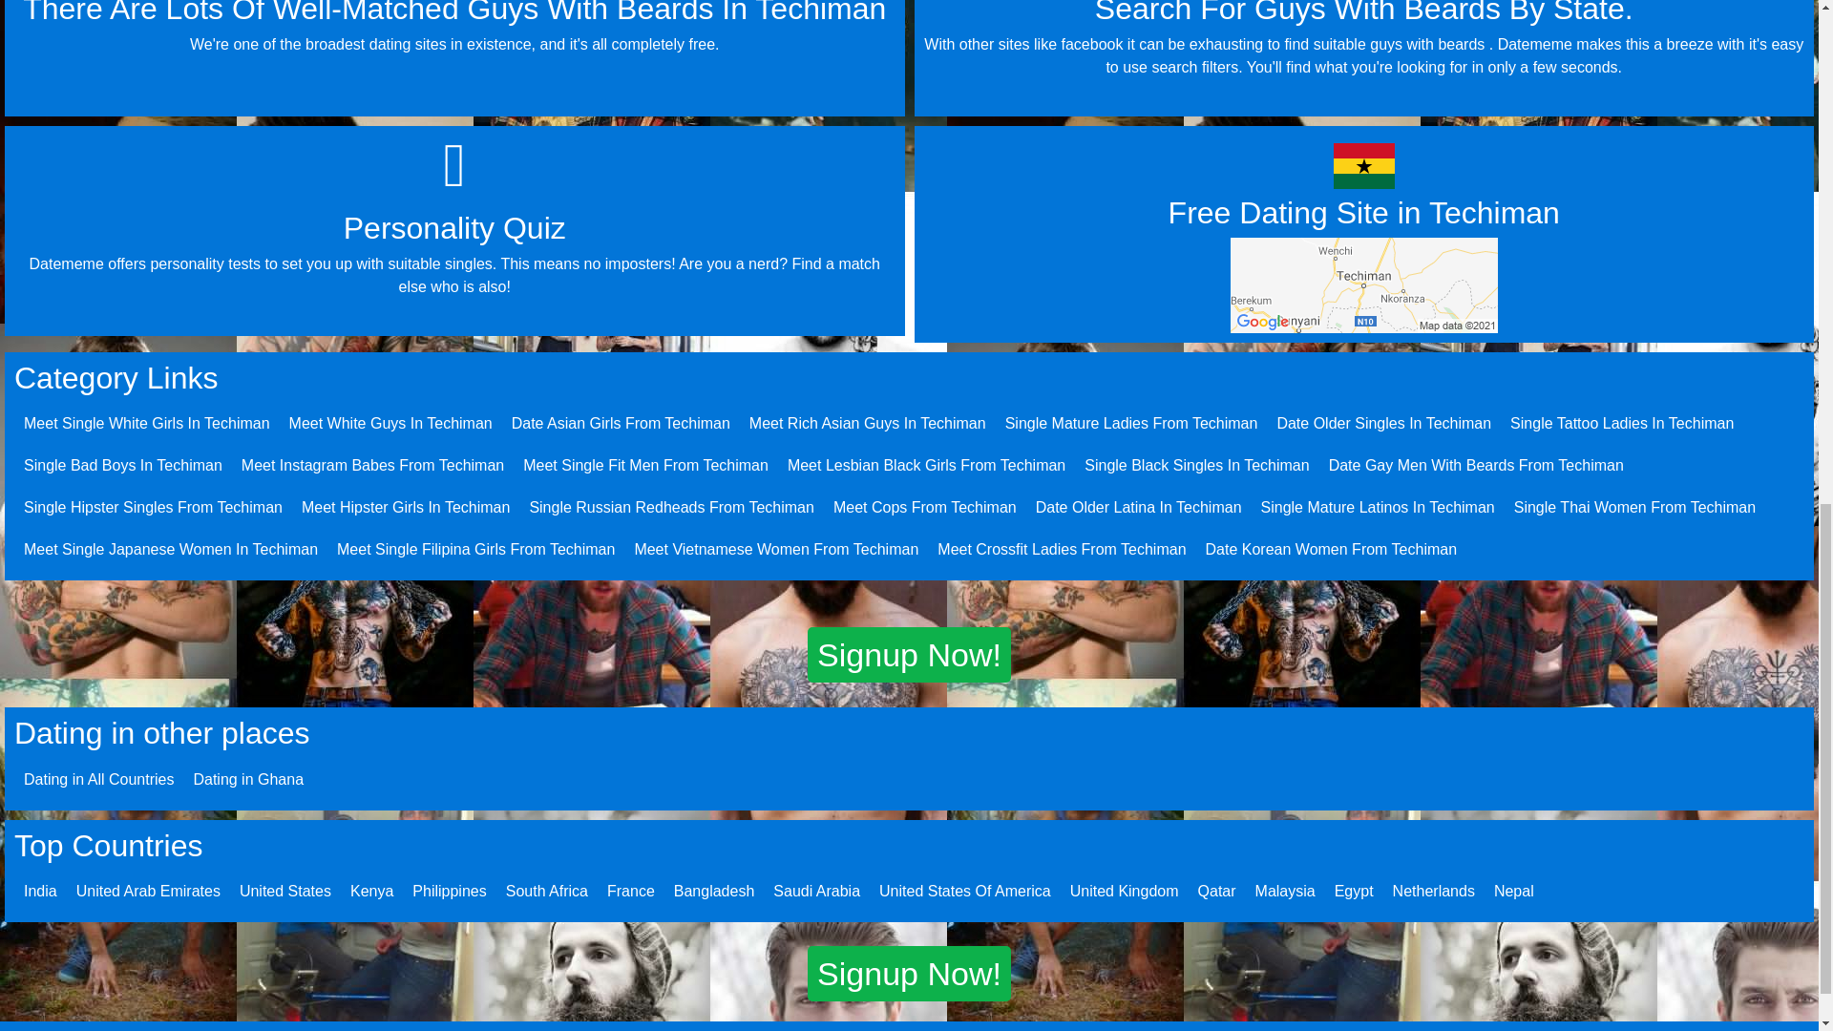 This screenshot has width=1833, height=1031. I want to click on Date Asian Girls From Techiman, so click(621, 424).